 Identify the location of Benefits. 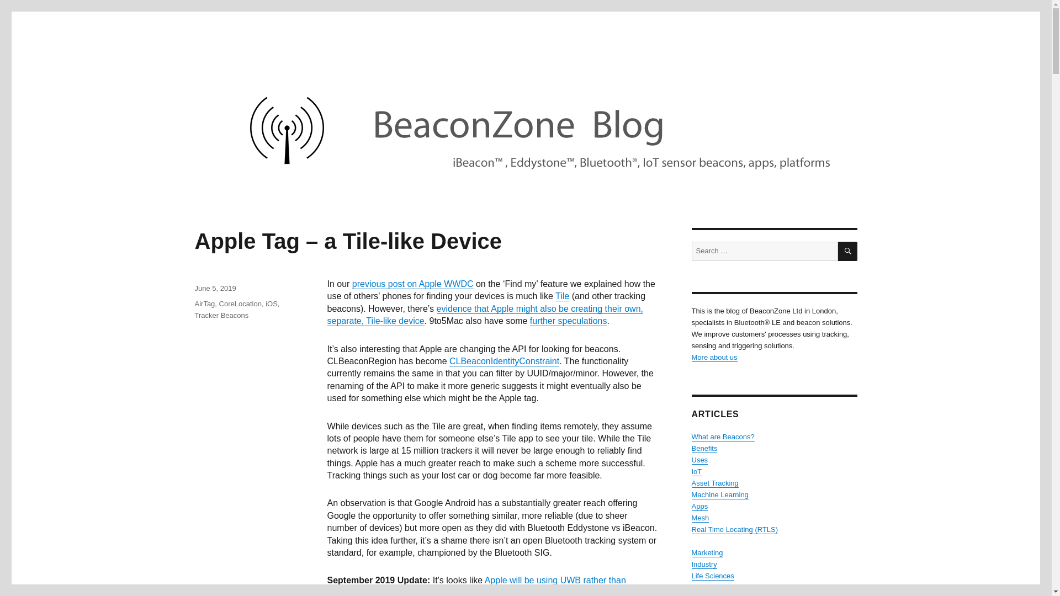
(704, 448).